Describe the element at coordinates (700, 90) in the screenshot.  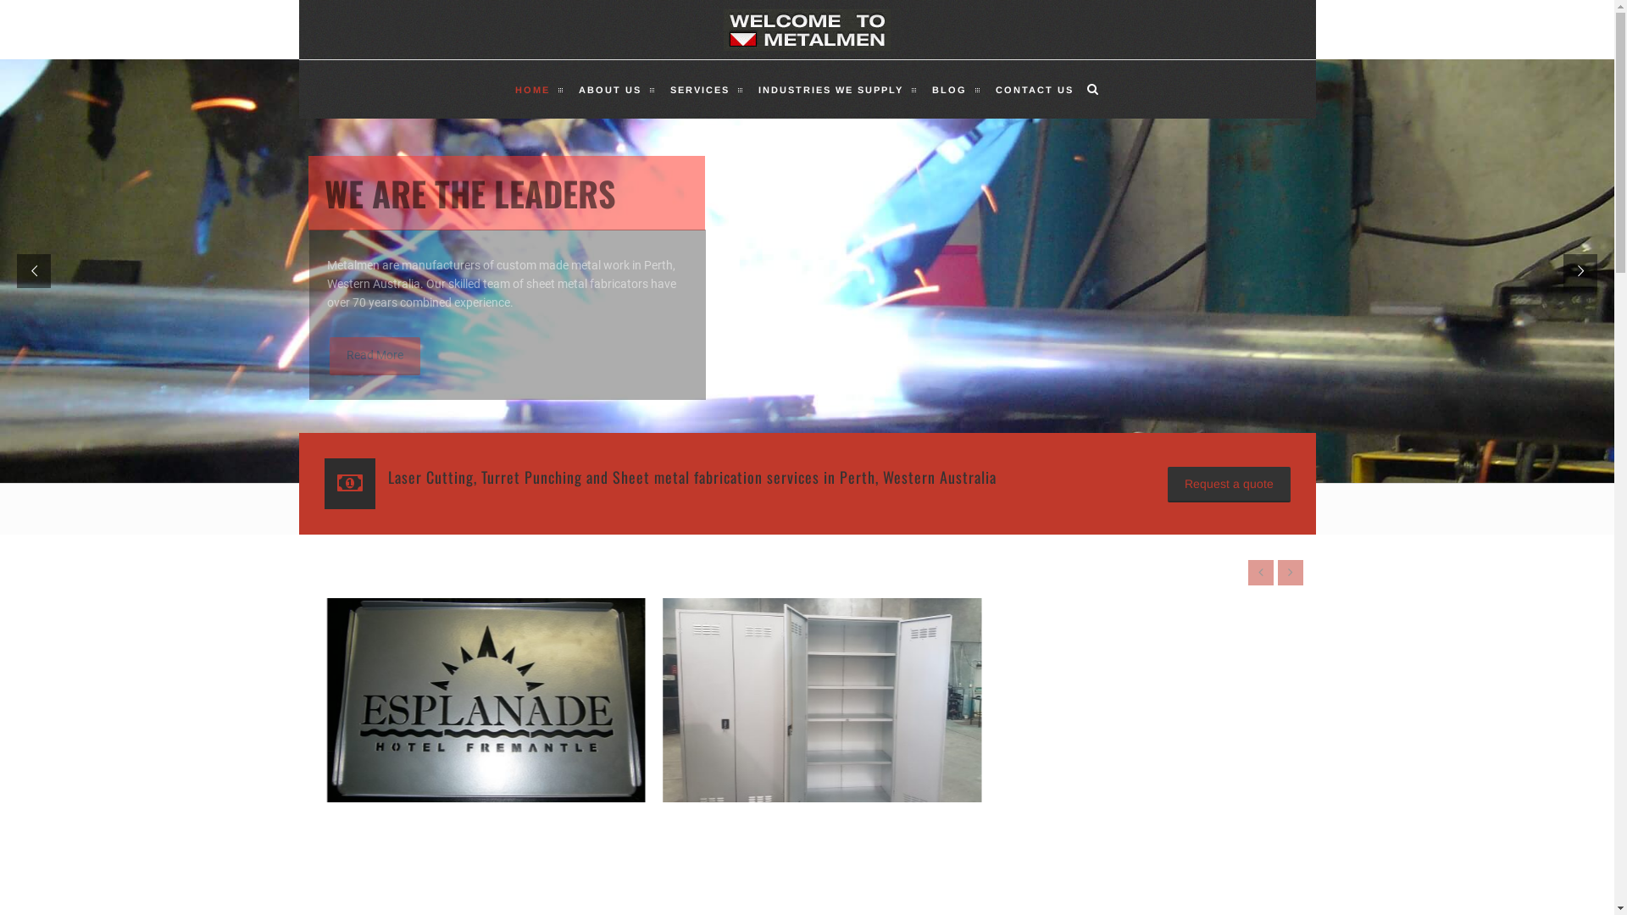
I see `SERVICES` at that location.